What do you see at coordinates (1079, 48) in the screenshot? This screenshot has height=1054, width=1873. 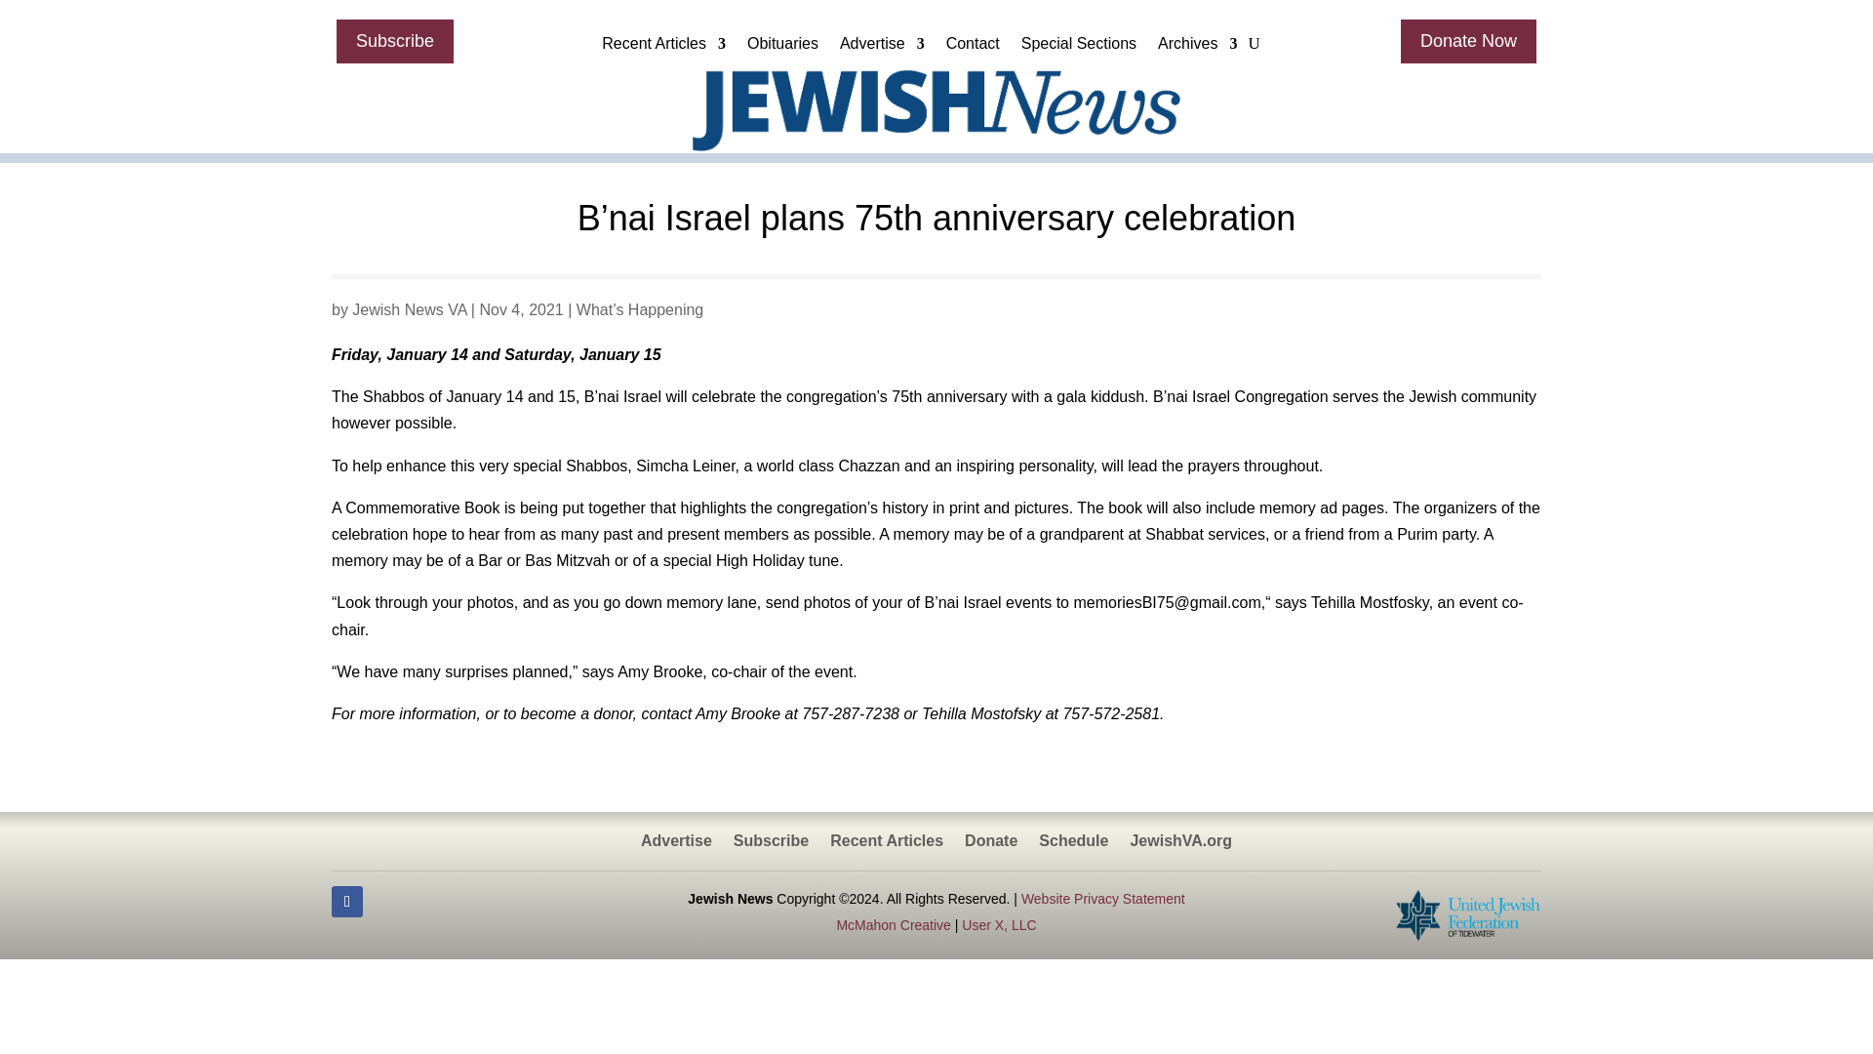 I see `Special Sections` at bounding box center [1079, 48].